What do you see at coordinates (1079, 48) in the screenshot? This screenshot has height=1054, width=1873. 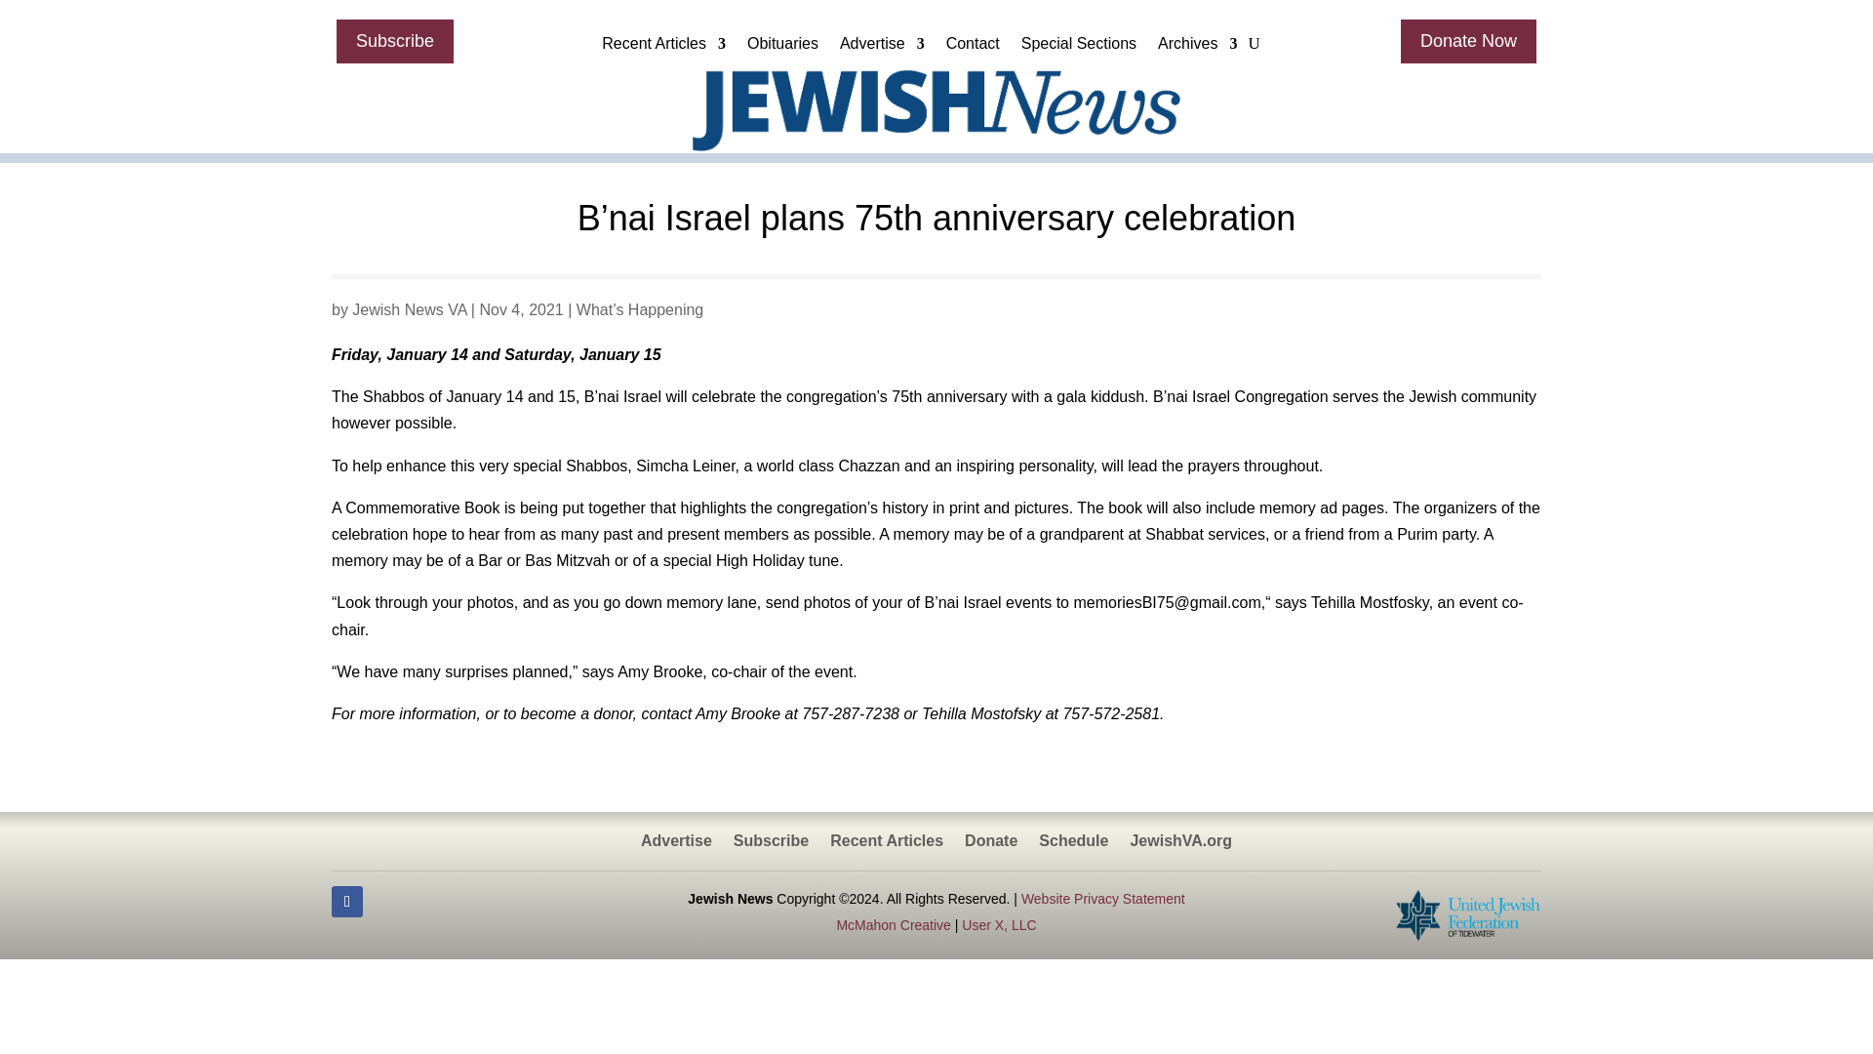 I see `Special Sections` at bounding box center [1079, 48].